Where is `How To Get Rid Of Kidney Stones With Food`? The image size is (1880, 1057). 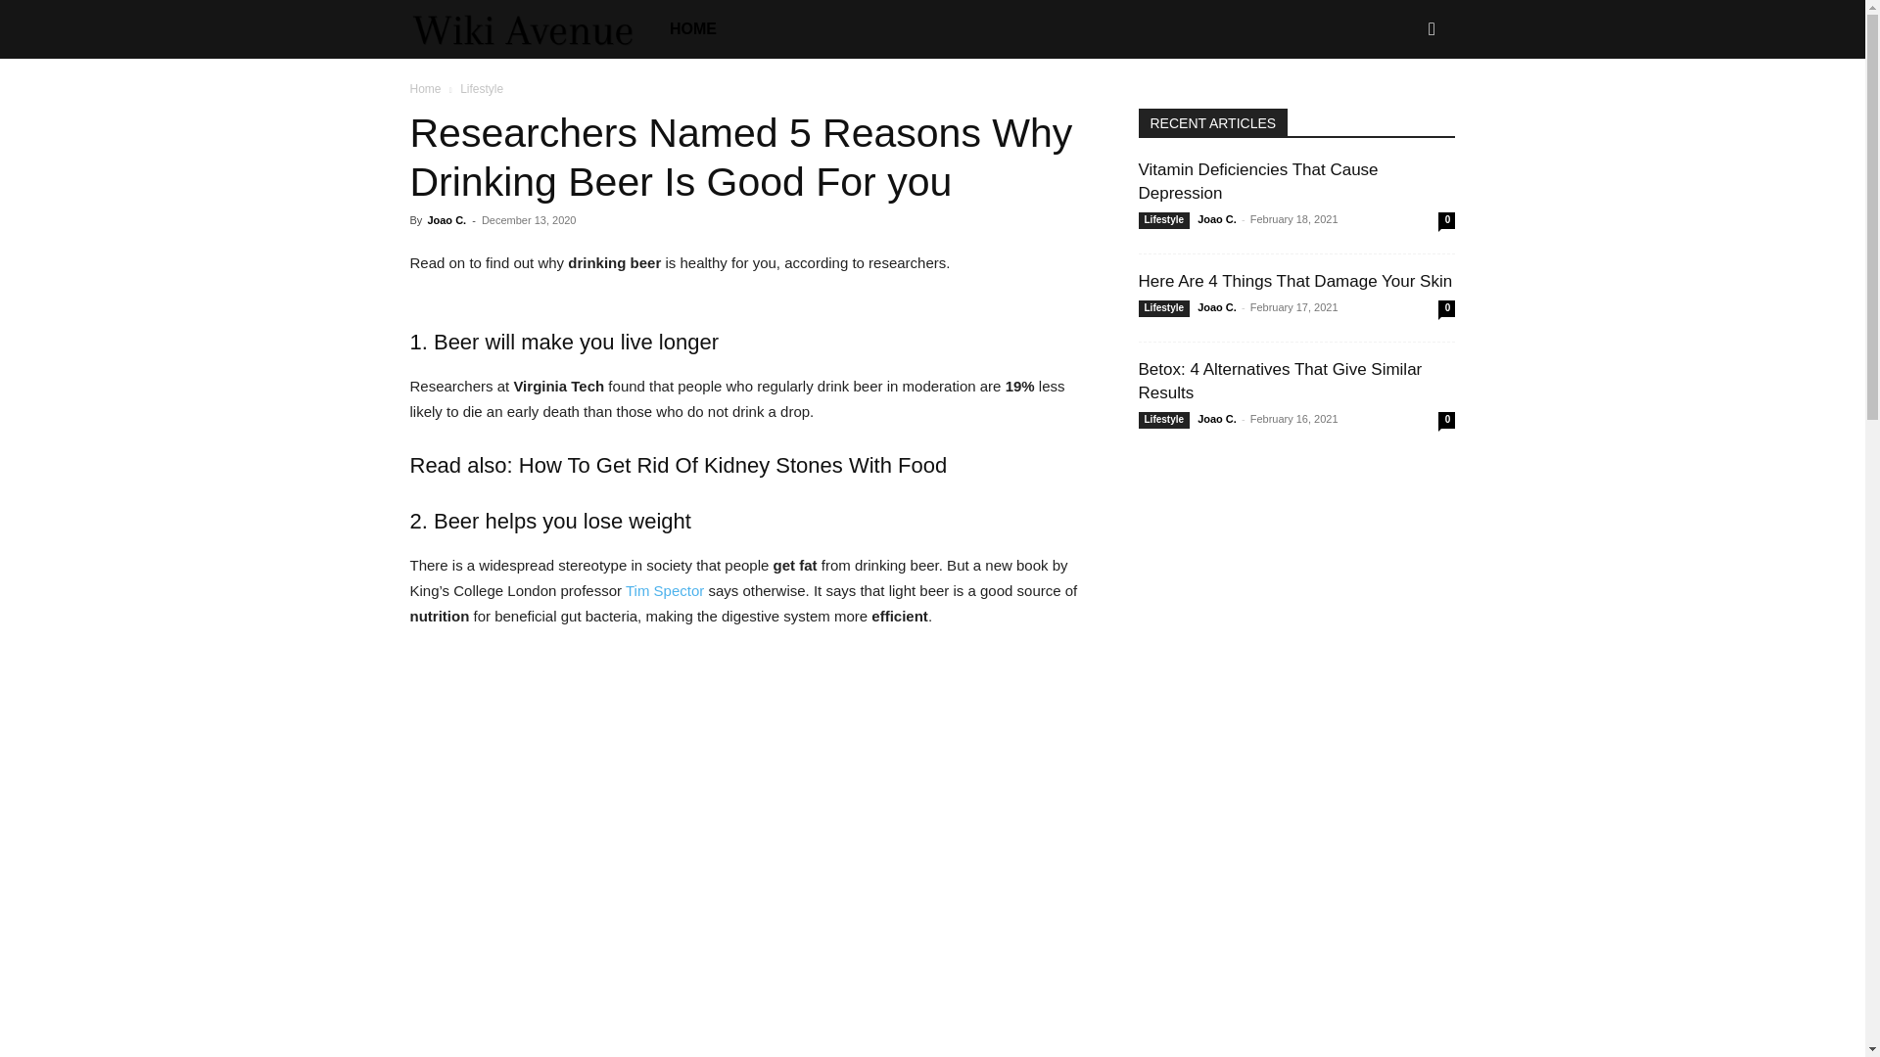 How To Get Rid Of Kidney Stones With Food is located at coordinates (732, 466).